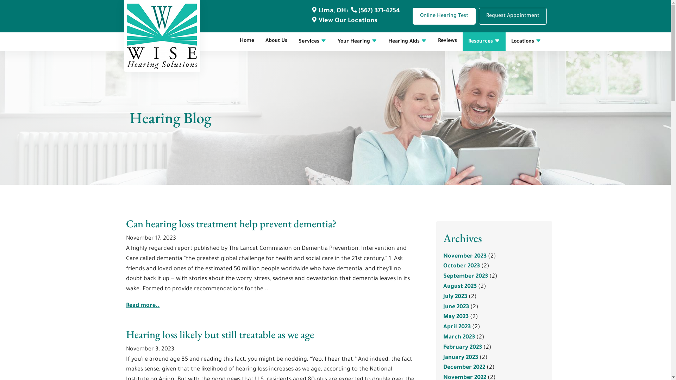 This screenshot has height=380, width=676. Describe the element at coordinates (231, 224) in the screenshot. I see `Can hearing loss treatment help prevent dementia?` at that location.